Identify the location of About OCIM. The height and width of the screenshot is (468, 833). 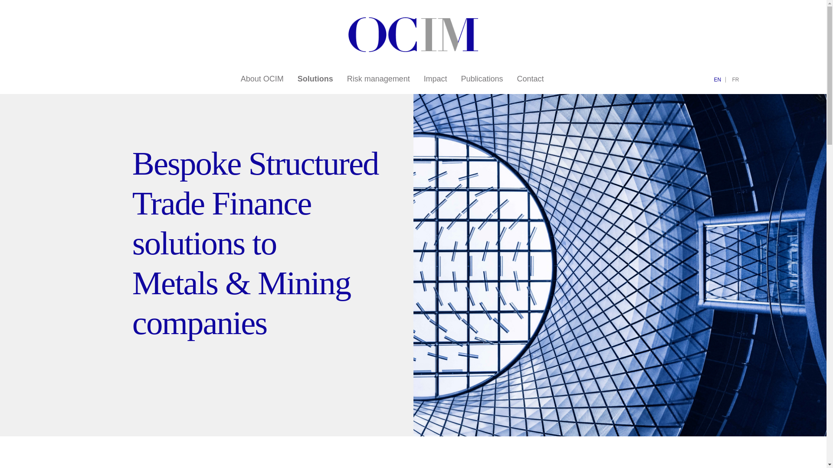
(262, 79).